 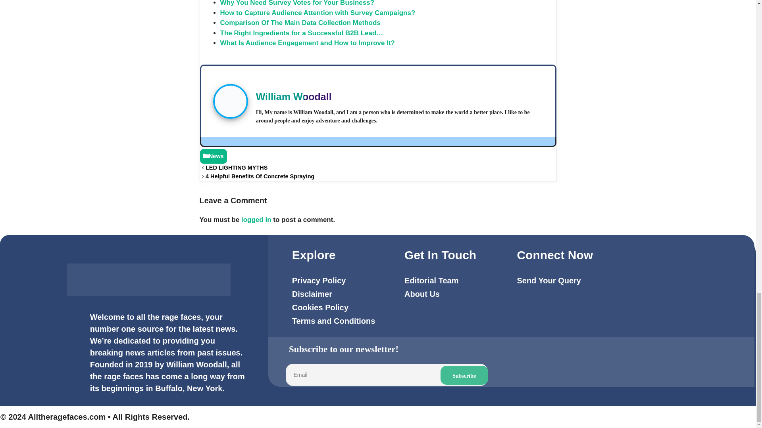 What do you see at coordinates (294, 97) in the screenshot?
I see `William Woodall` at bounding box center [294, 97].